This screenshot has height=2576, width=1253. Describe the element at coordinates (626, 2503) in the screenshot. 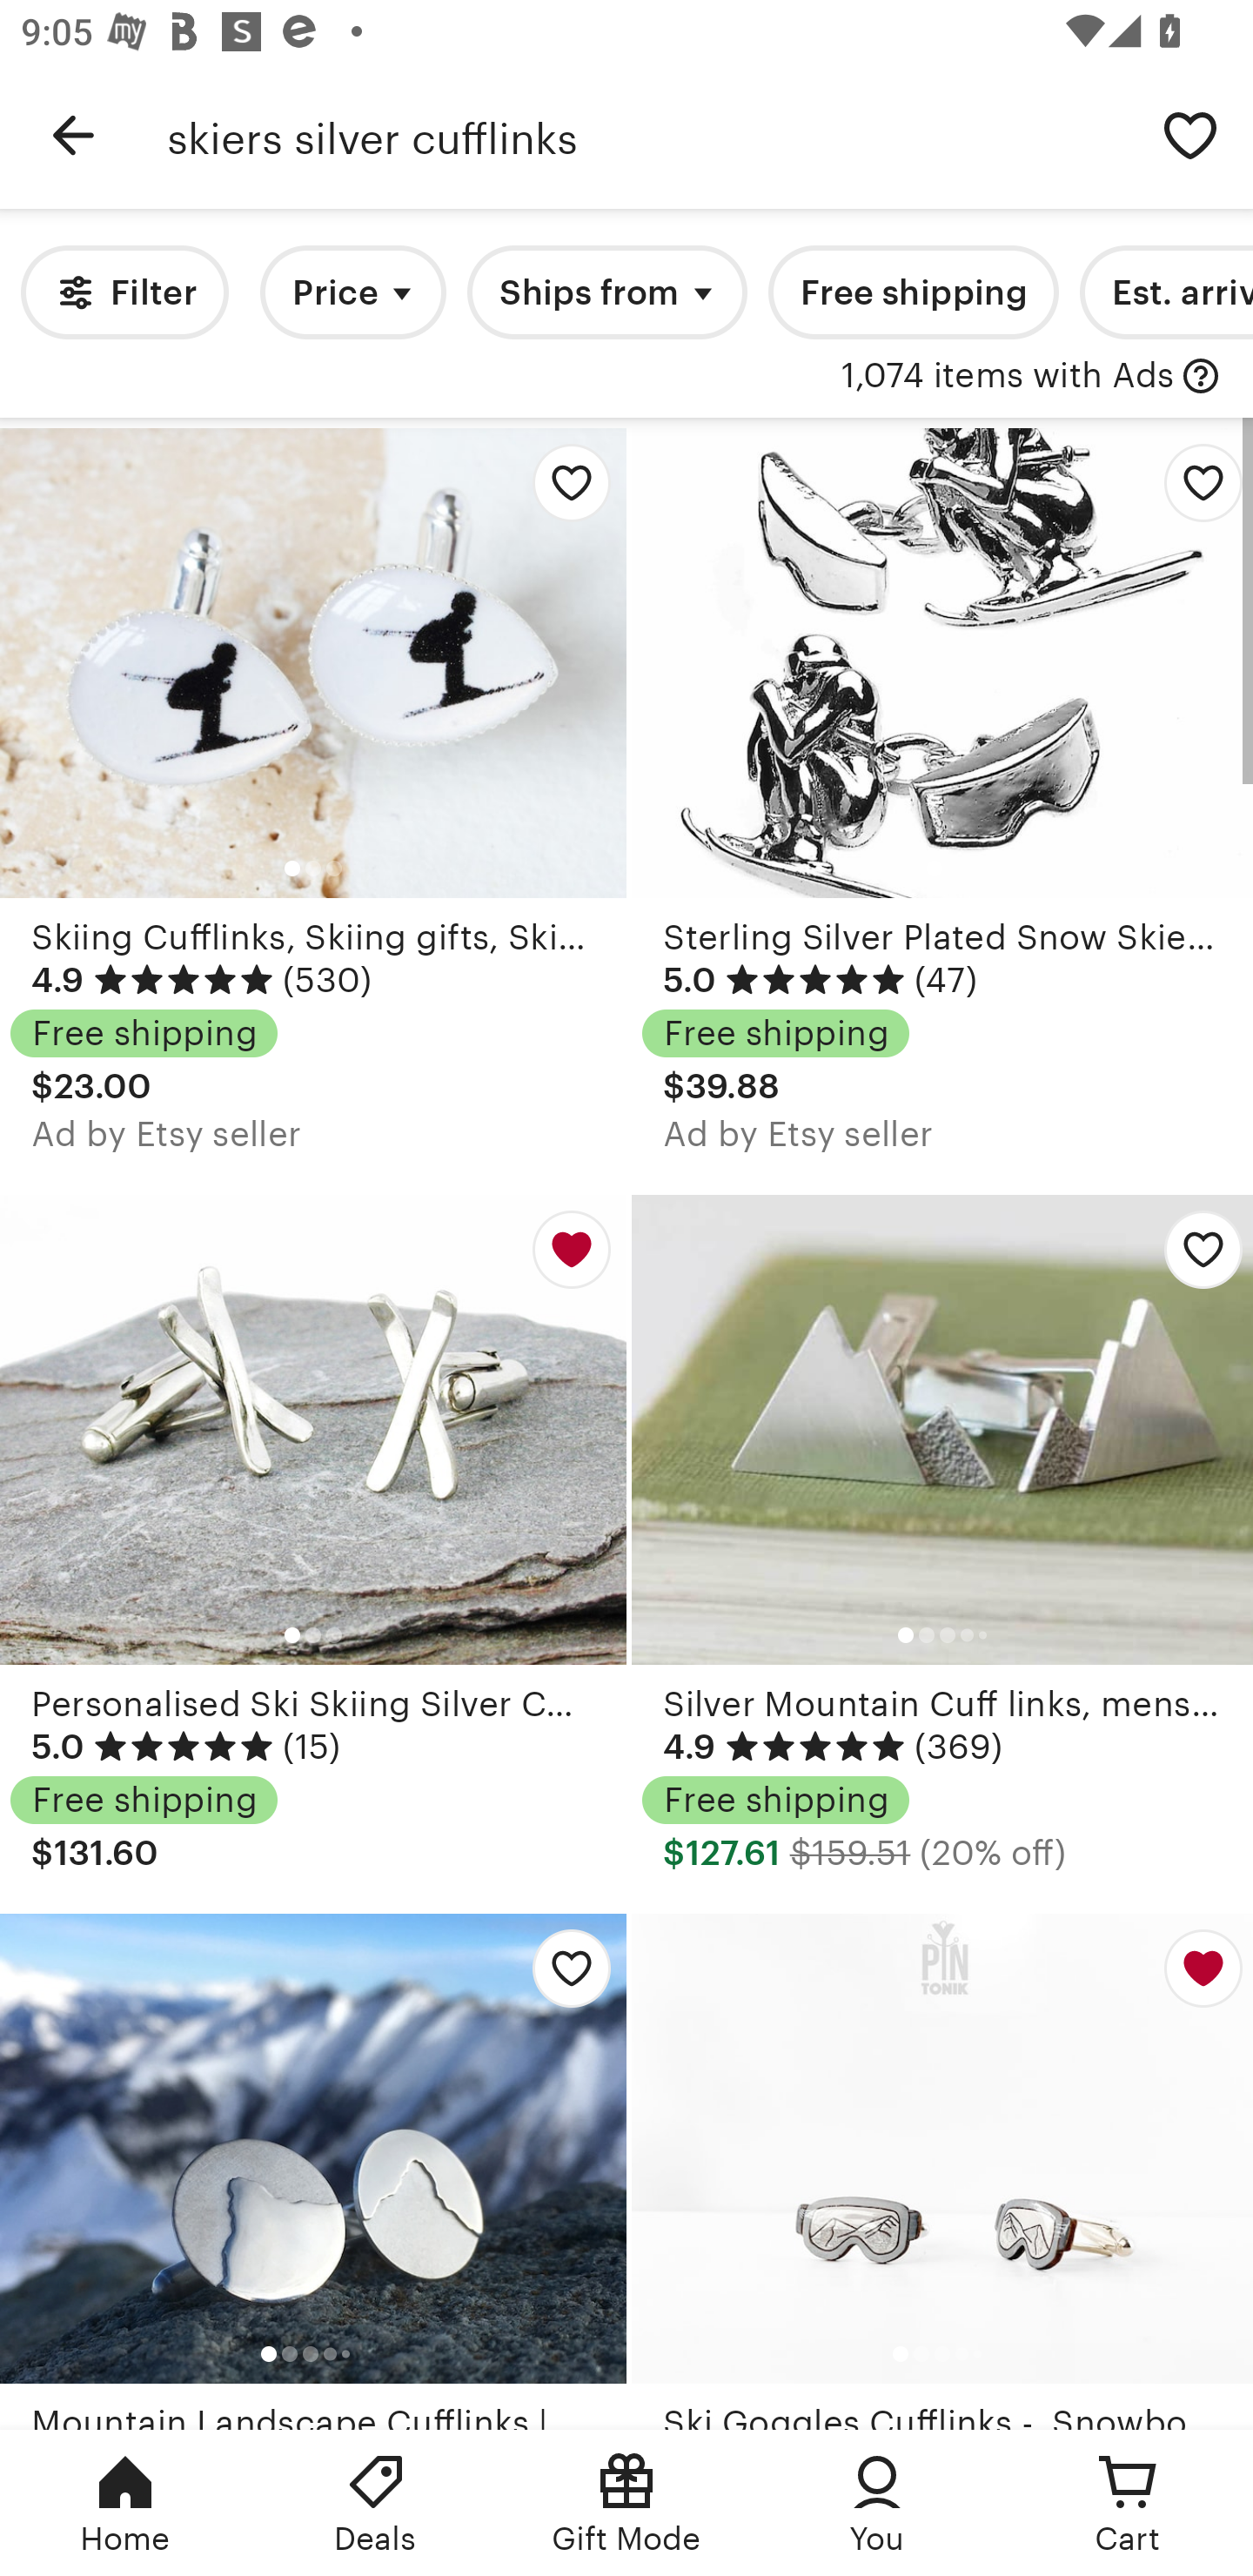

I see `Gift Mode` at that location.